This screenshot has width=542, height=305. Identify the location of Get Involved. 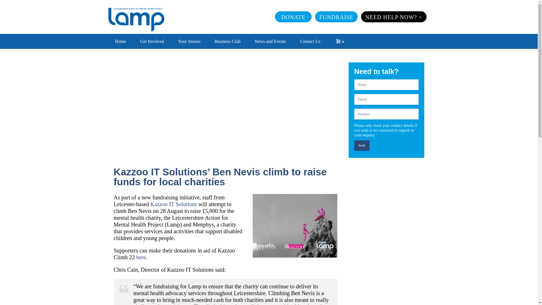
(152, 41).